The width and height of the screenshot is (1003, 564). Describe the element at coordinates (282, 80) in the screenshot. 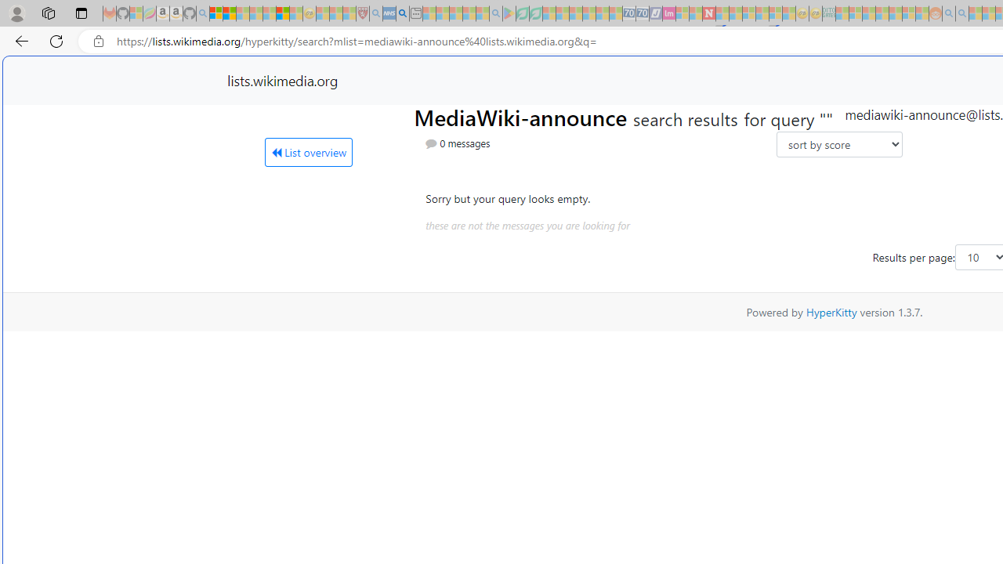

I see `lists.wikimedia.org` at that location.